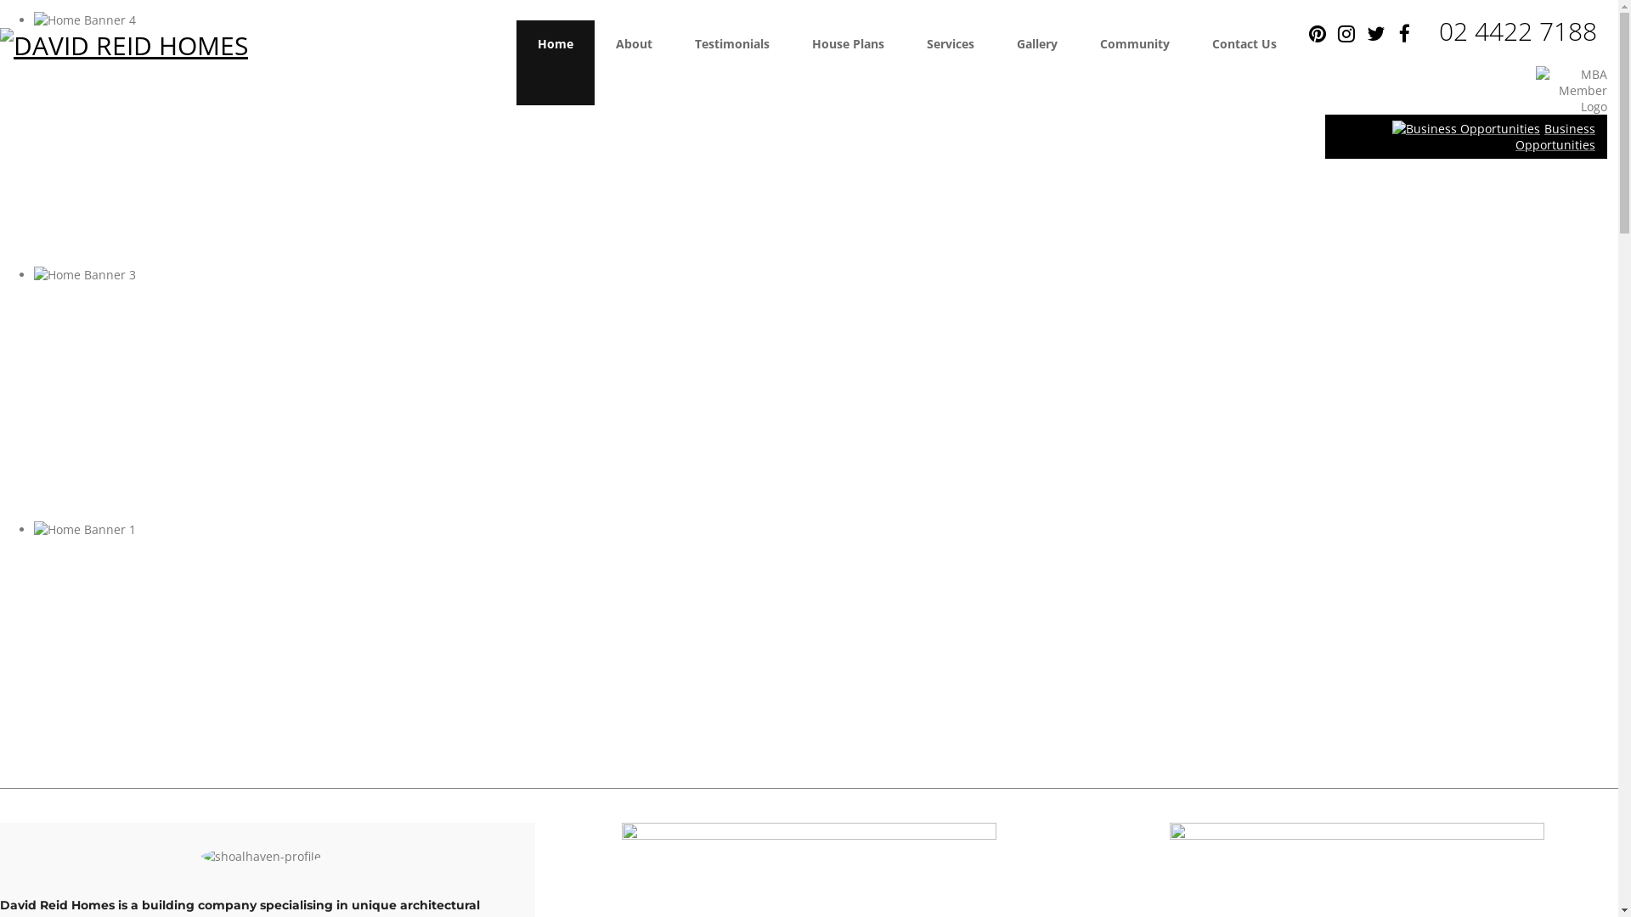  What do you see at coordinates (634, 63) in the screenshot?
I see `About` at bounding box center [634, 63].